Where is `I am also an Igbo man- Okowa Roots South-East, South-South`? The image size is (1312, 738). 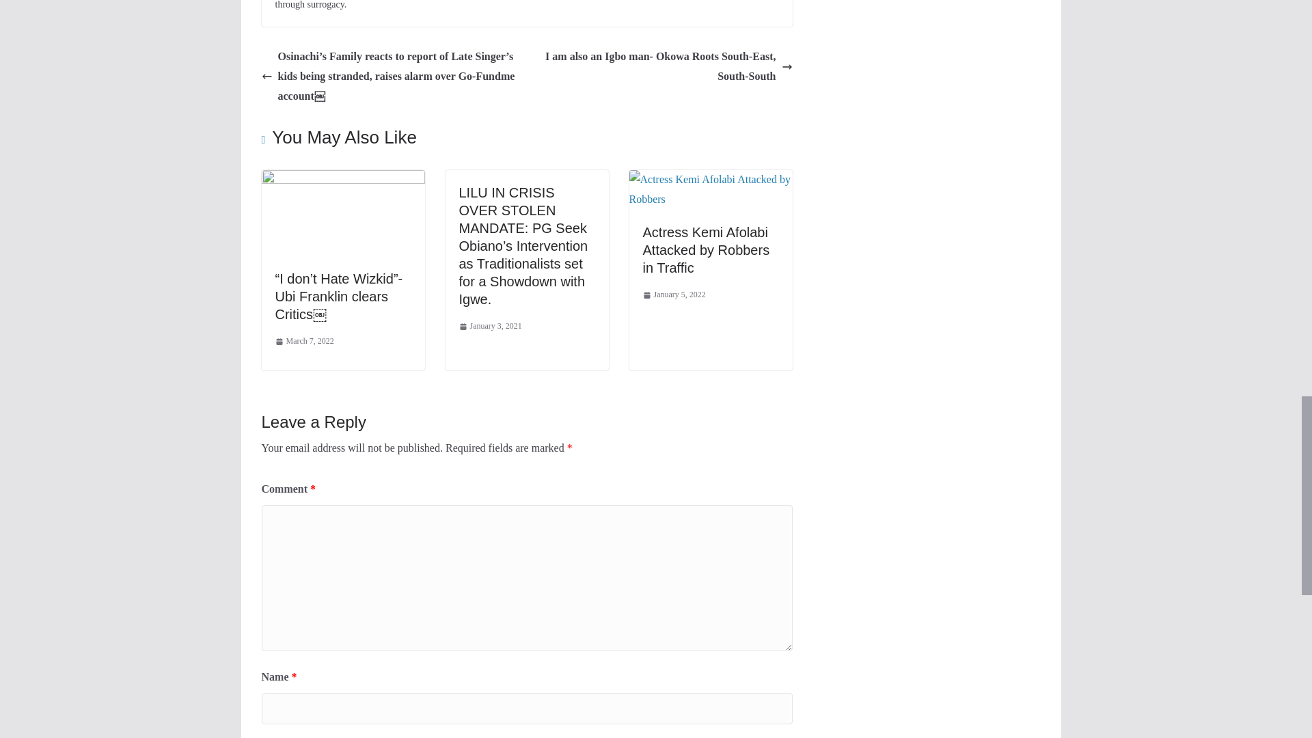
I am also an Igbo man- Okowa Roots South-East, South-South is located at coordinates (663, 67).